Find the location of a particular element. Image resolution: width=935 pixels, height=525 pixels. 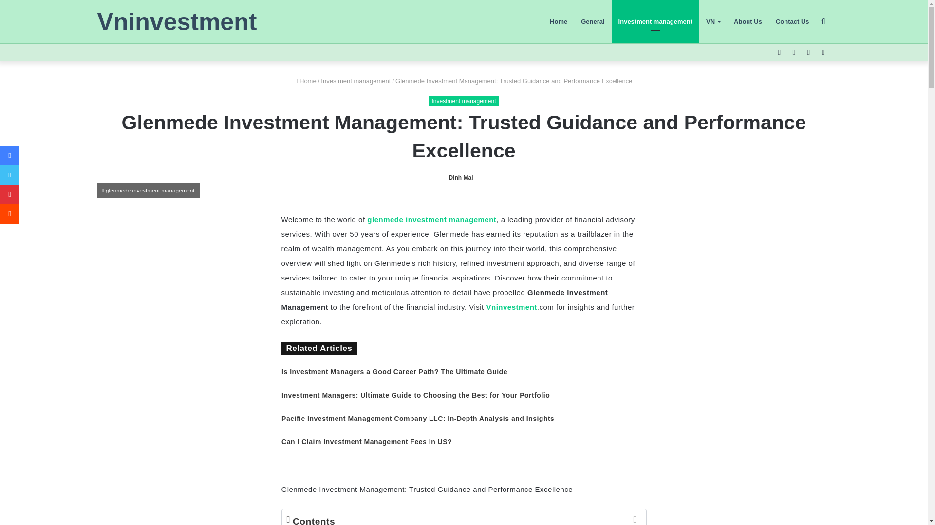

Dinh Mai is located at coordinates (461, 177).